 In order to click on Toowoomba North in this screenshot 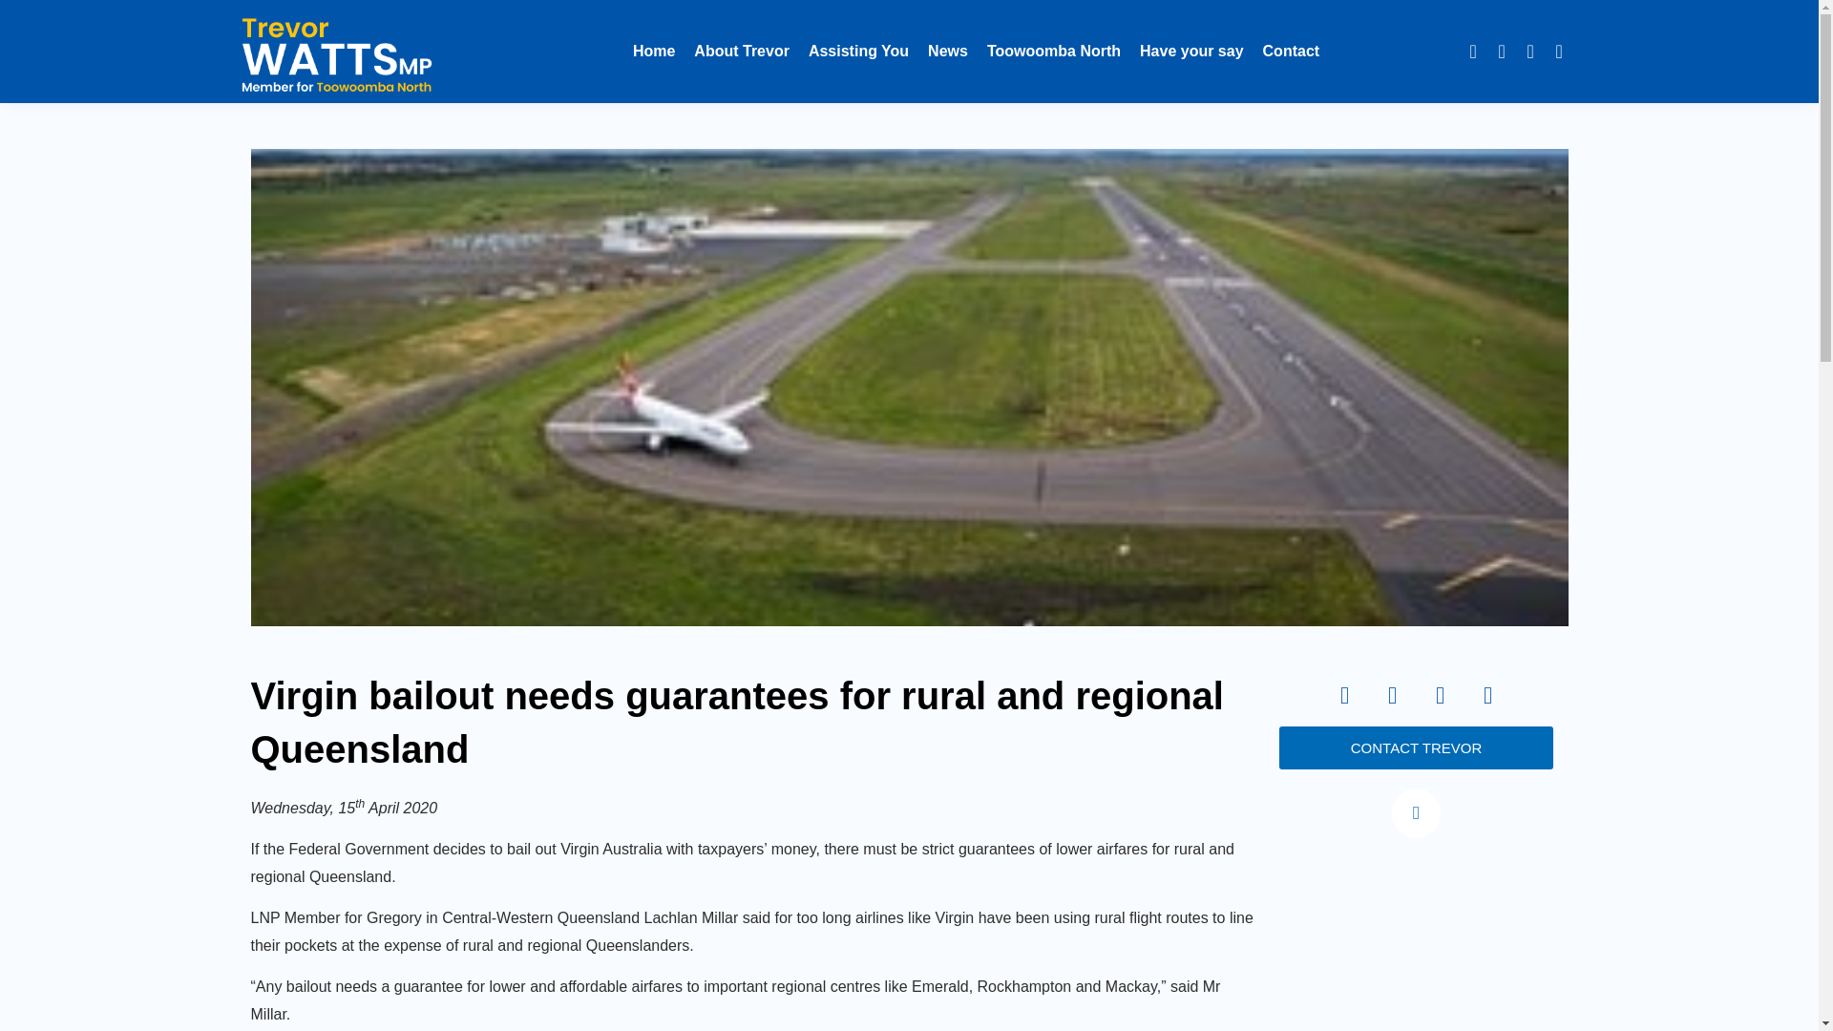, I will do `click(1054, 52)`.